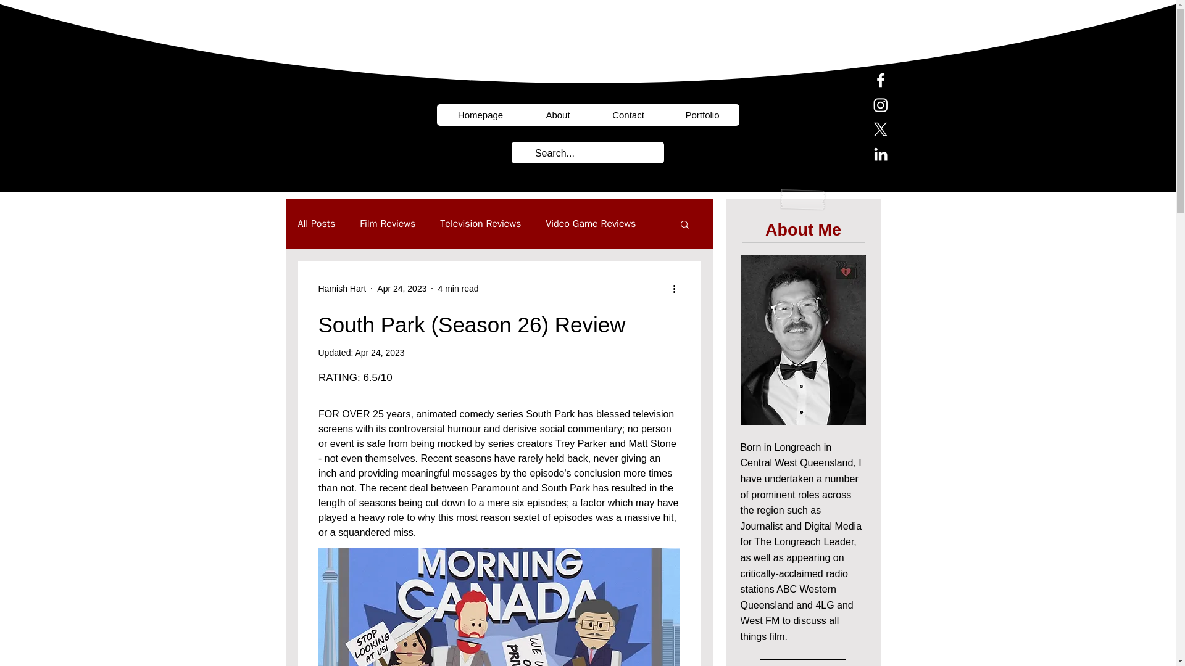 This screenshot has width=1185, height=666. Describe the element at coordinates (558, 115) in the screenshot. I see `About` at that location.